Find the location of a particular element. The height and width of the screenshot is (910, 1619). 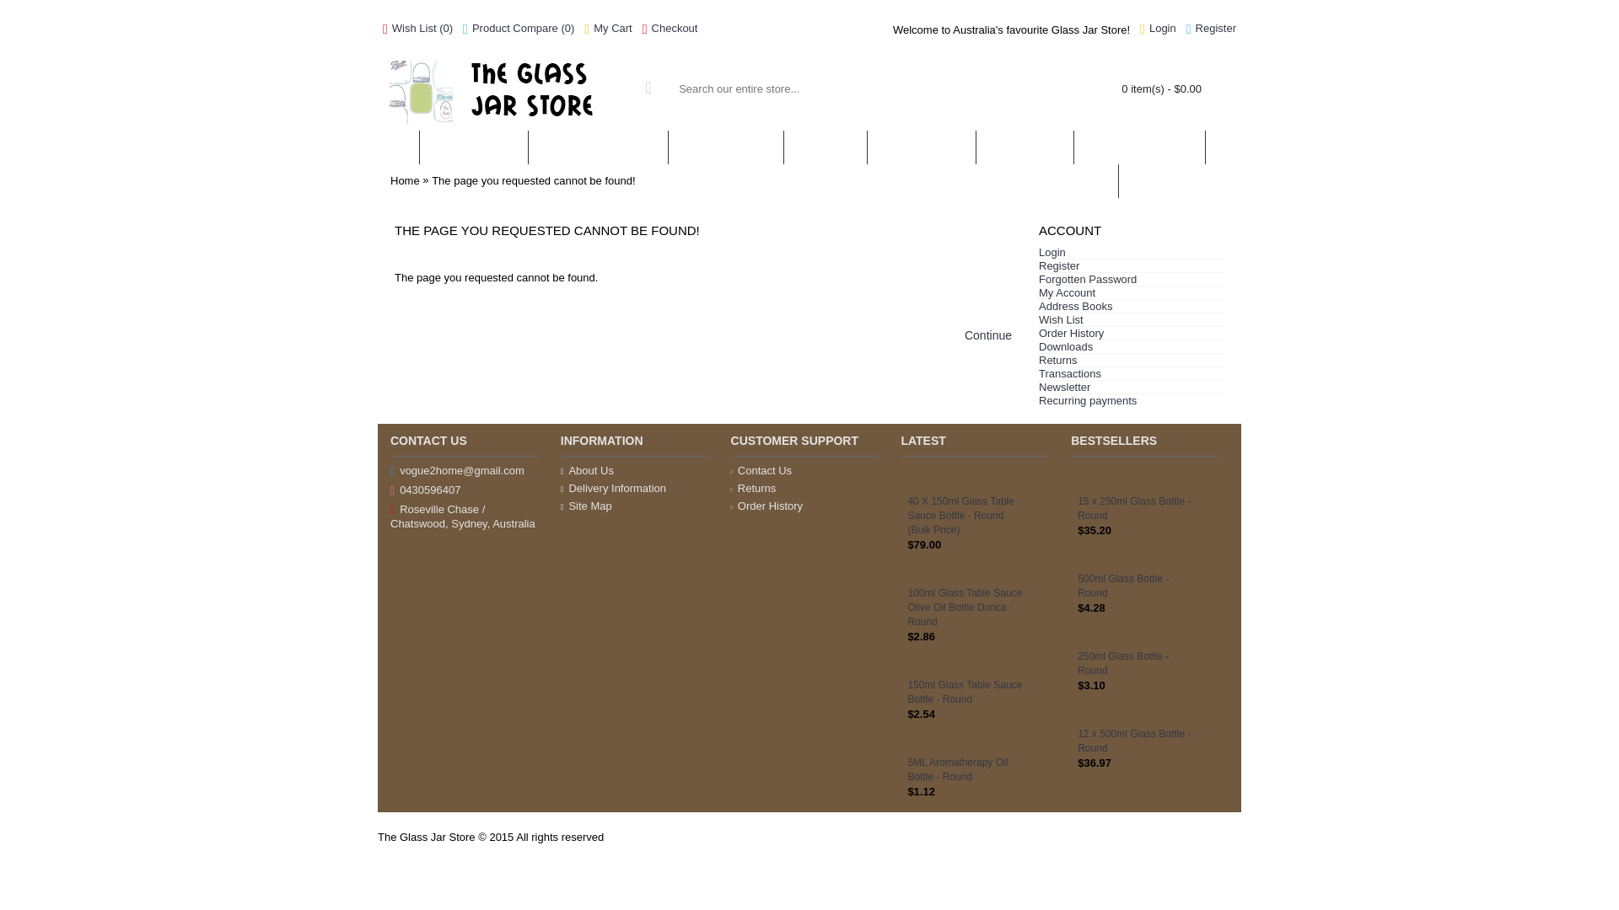

Wish List is located at coordinates (1132, 320).